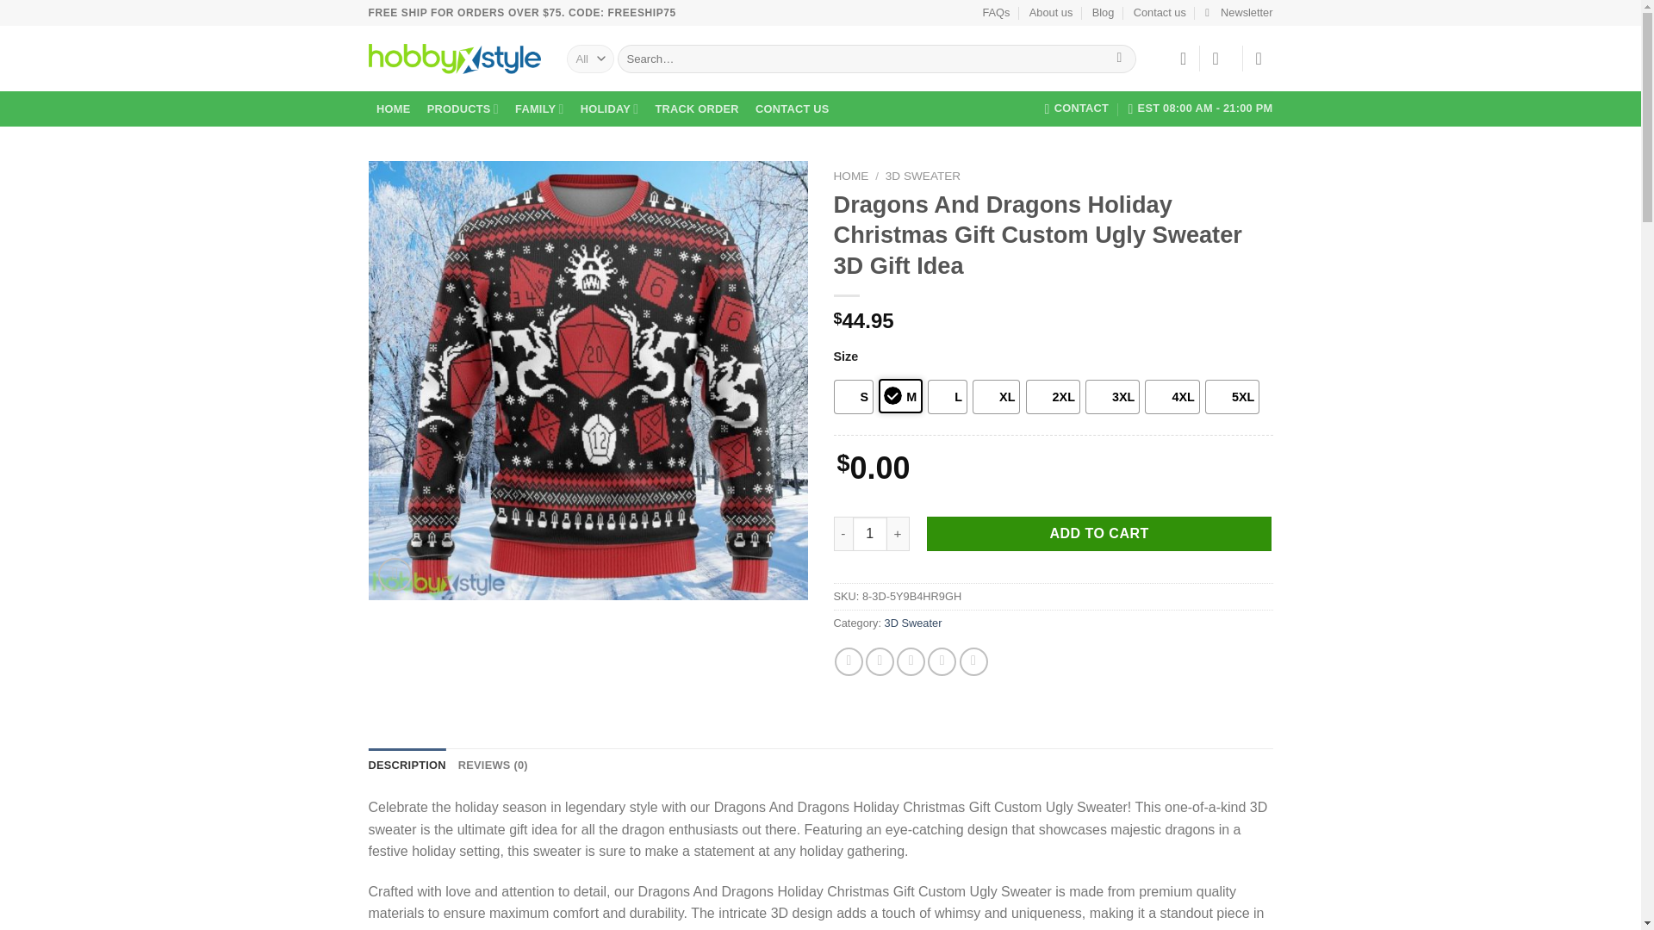 The image size is (1654, 930). What do you see at coordinates (539, 108) in the screenshot?
I see `FAMILY` at bounding box center [539, 108].